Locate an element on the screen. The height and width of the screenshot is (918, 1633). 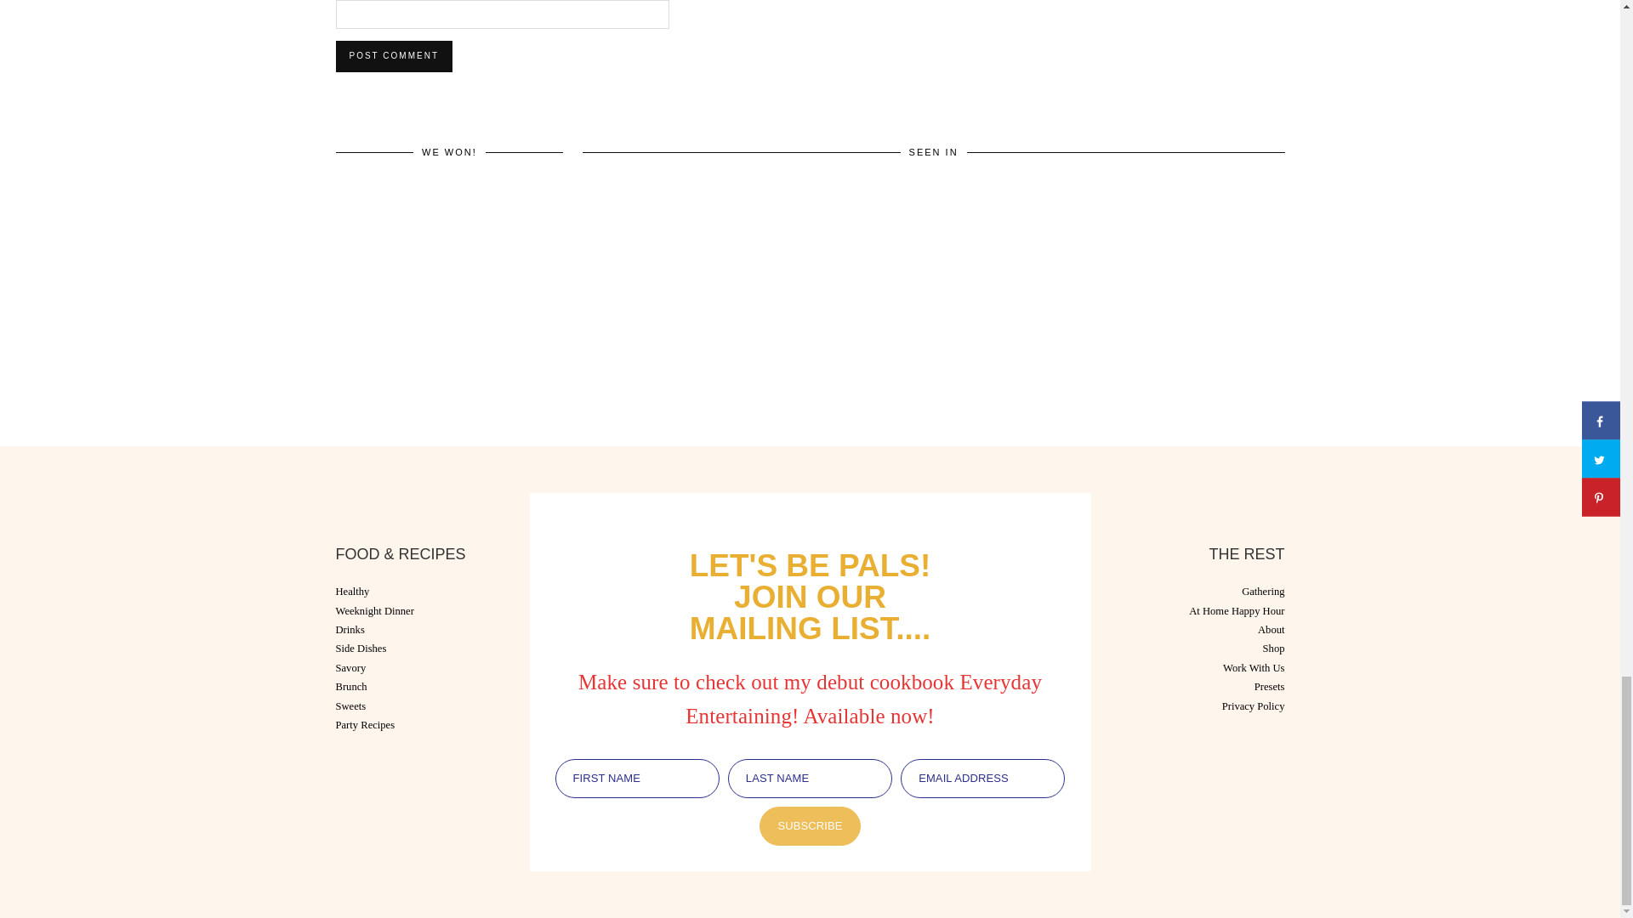
Post Comment is located at coordinates (393, 56).